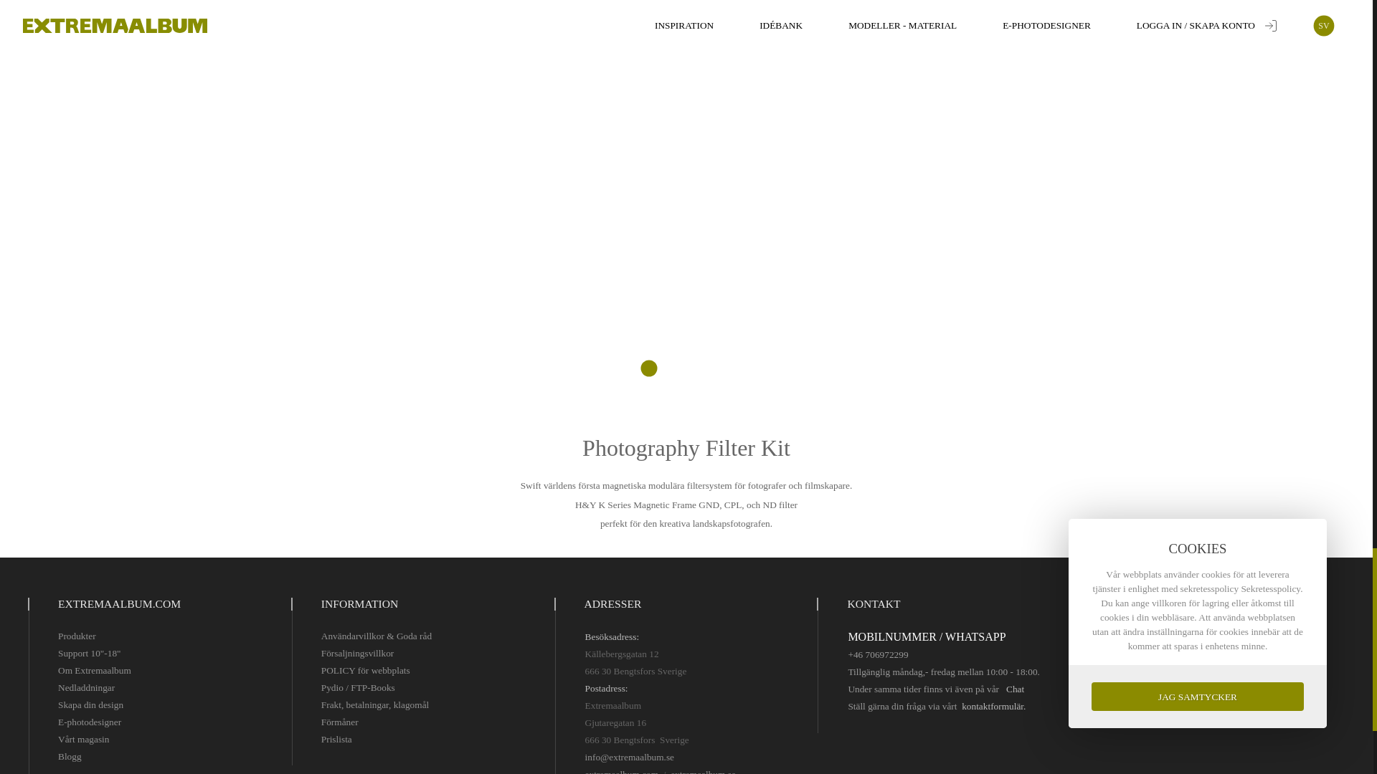  Describe the element at coordinates (94, 671) in the screenshot. I see `Om Extremaalbum` at that location.